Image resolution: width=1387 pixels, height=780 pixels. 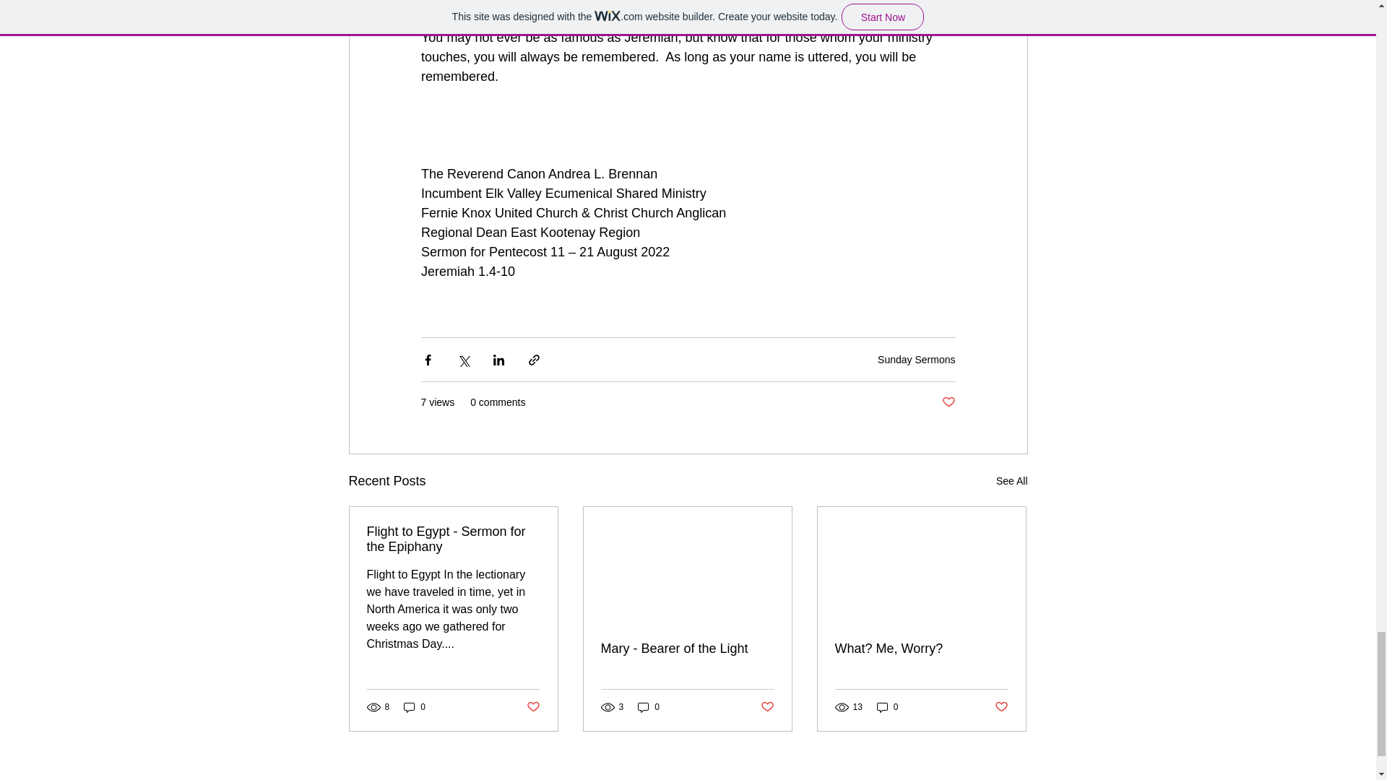 I want to click on Post not marked as liked, so click(x=767, y=707).